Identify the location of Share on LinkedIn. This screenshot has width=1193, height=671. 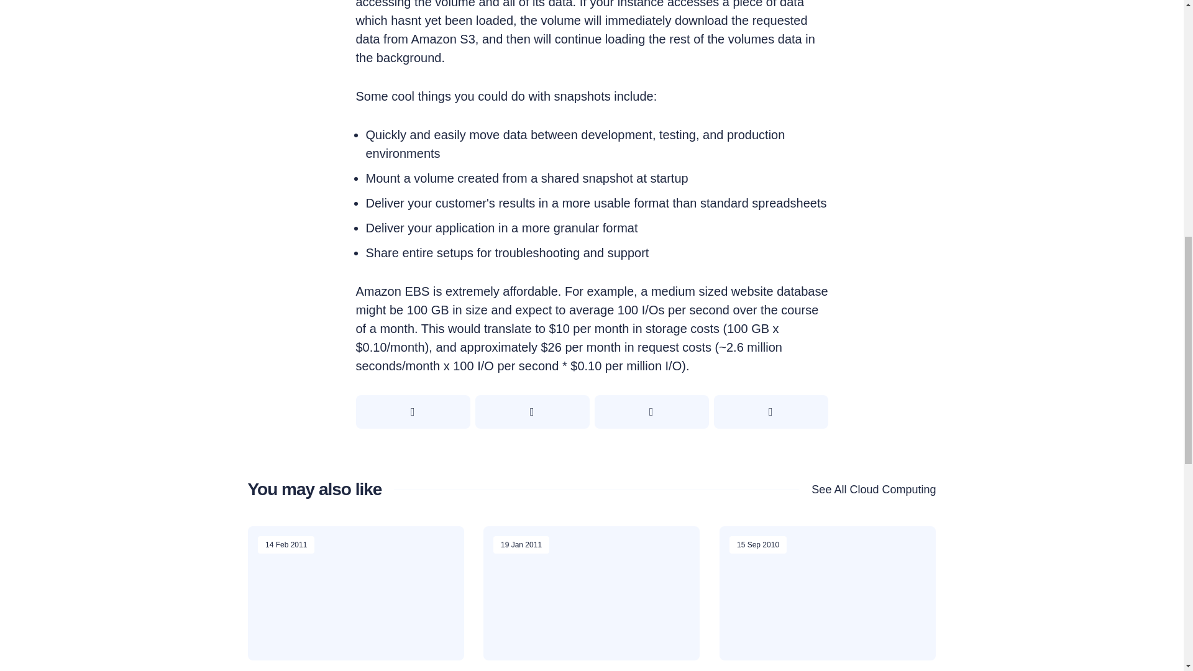
(770, 412).